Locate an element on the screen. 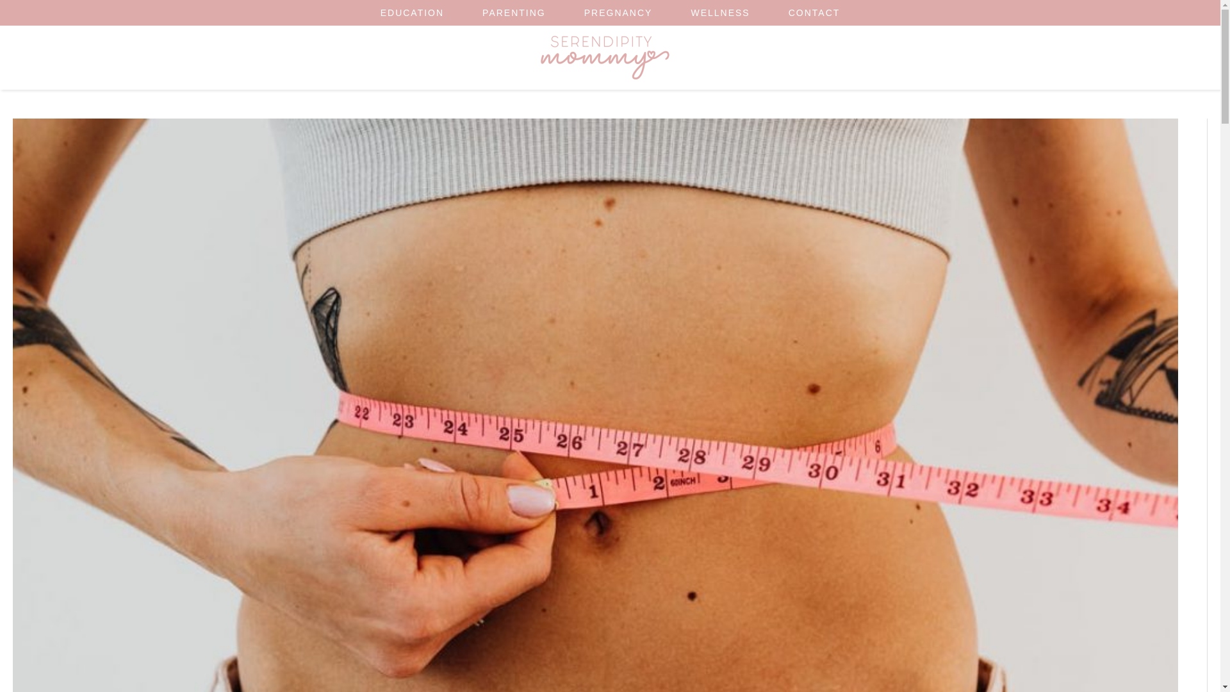 This screenshot has height=692, width=1230. CONTACT is located at coordinates (815, 13).